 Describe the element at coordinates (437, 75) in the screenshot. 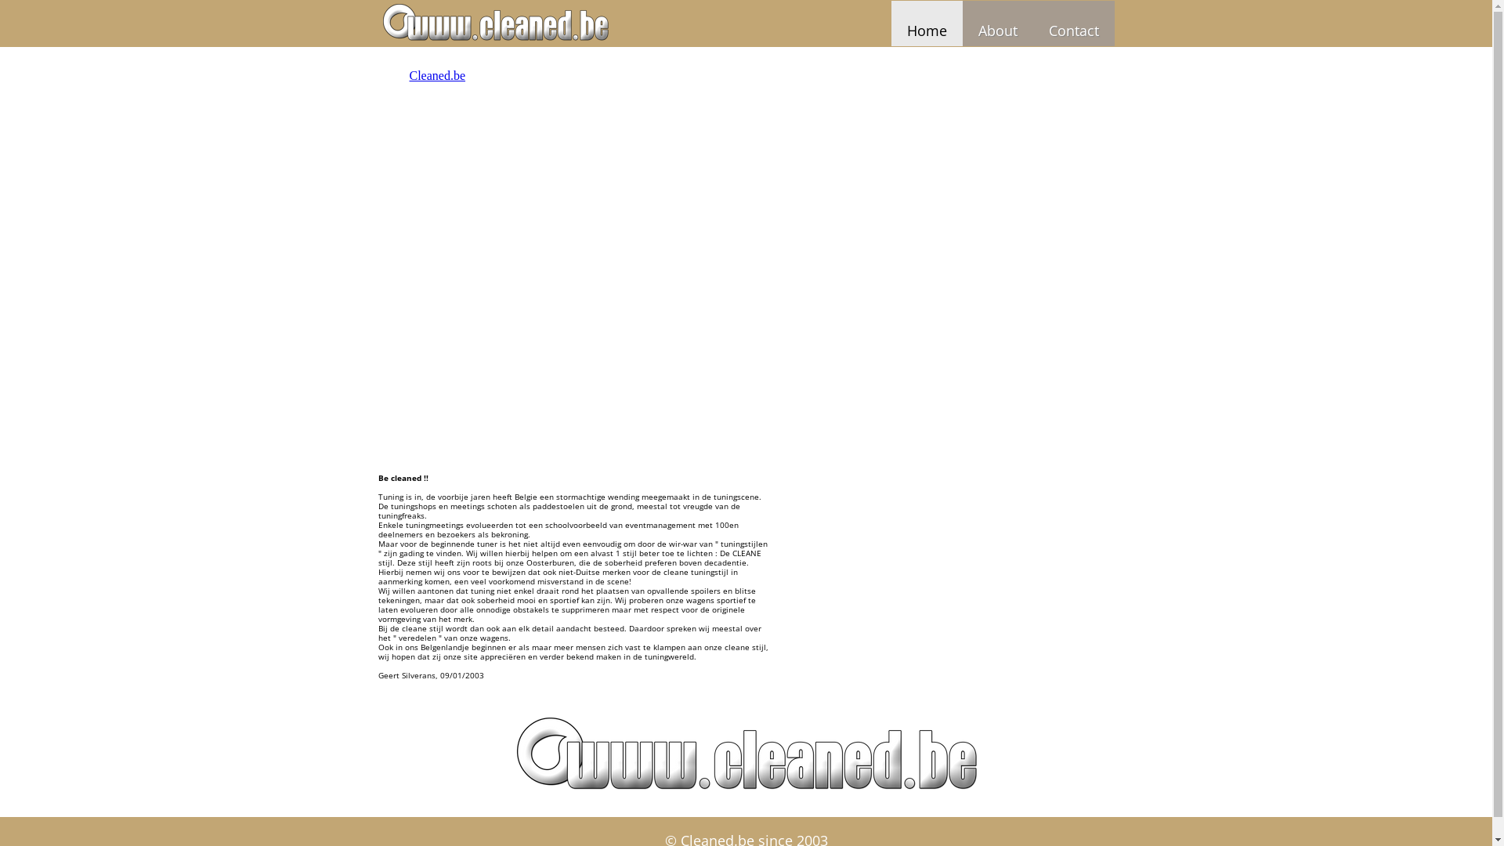

I see `Cleaned.be` at that location.